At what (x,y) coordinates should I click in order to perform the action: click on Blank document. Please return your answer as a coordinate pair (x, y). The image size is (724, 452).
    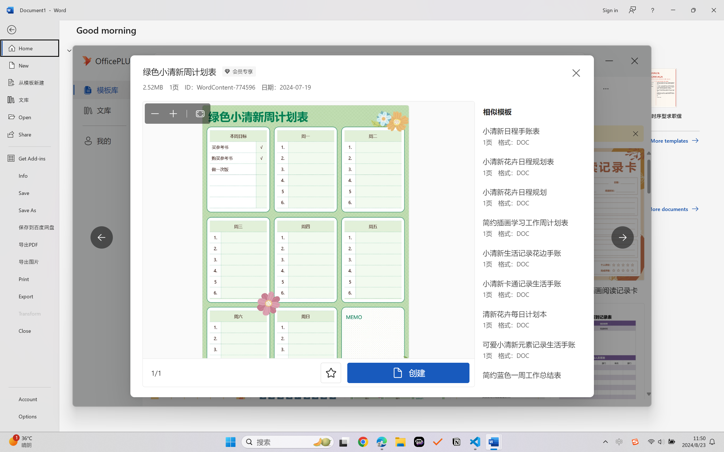
    Looking at the image, I should click on (114, 94).